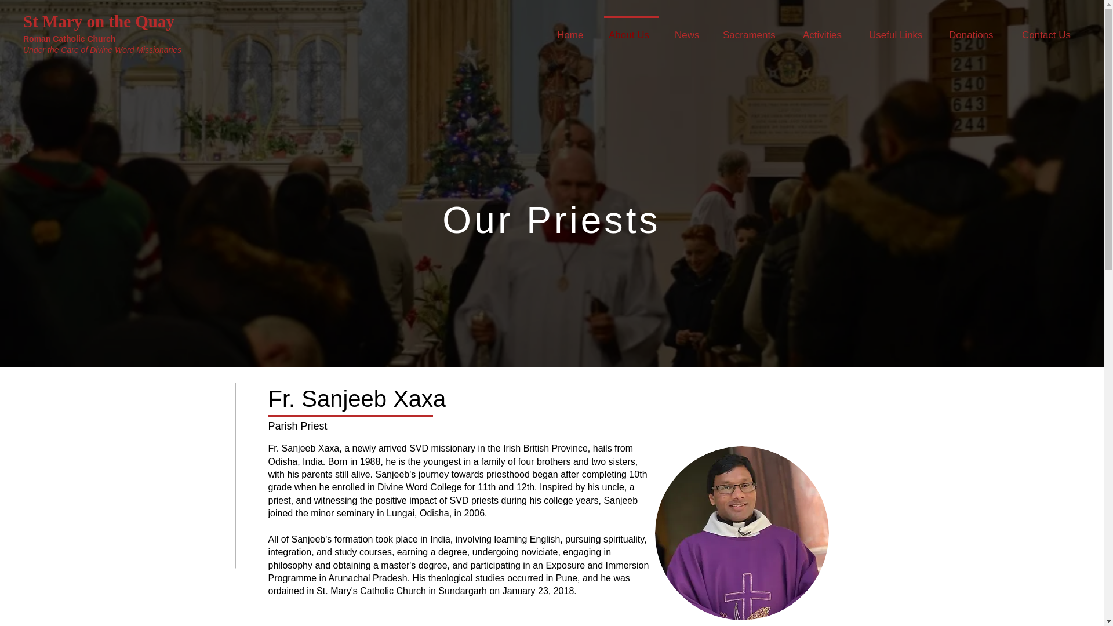 This screenshot has height=626, width=1113. Describe the element at coordinates (572, 30) in the screenshot. I see `Home` at that location.